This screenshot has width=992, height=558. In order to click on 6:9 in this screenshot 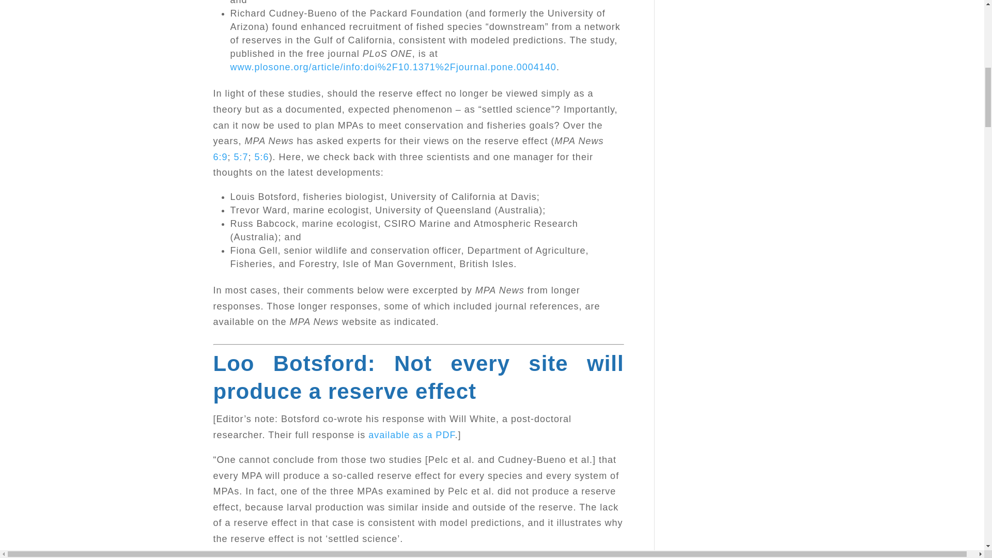, I will do `click(220, 157)`.